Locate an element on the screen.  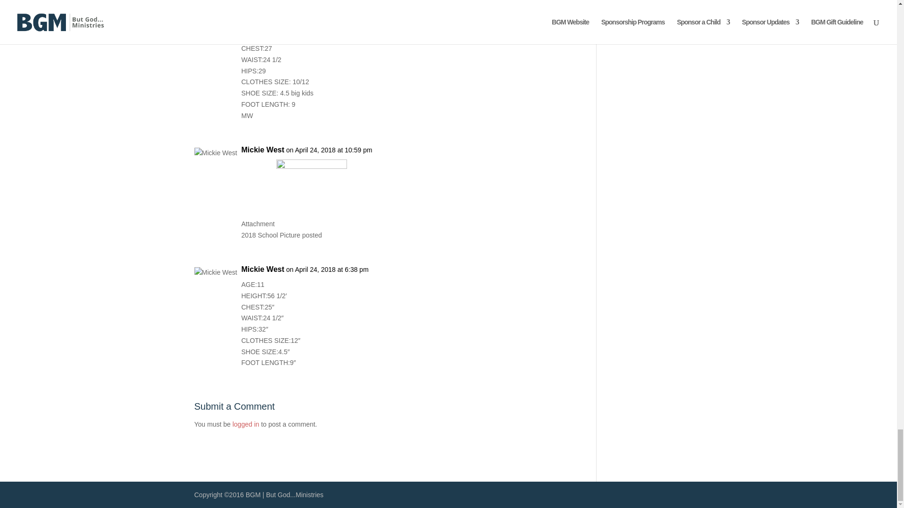
Mickie West is located at coordinates (262, 269).